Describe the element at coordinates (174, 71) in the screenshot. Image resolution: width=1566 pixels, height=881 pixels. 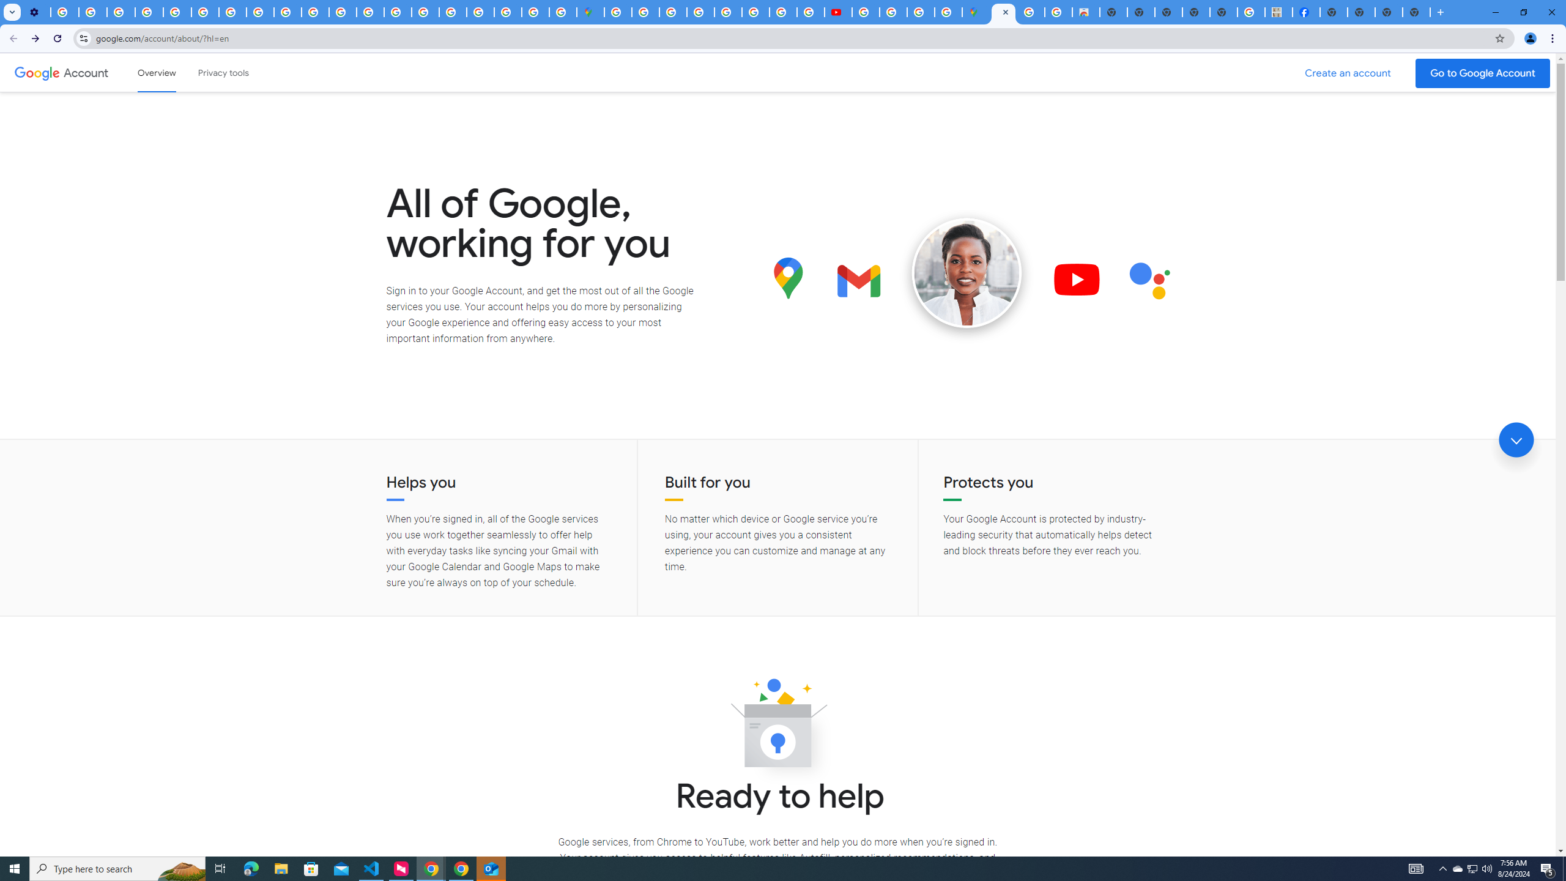
I see `Skip to Content` at that location.